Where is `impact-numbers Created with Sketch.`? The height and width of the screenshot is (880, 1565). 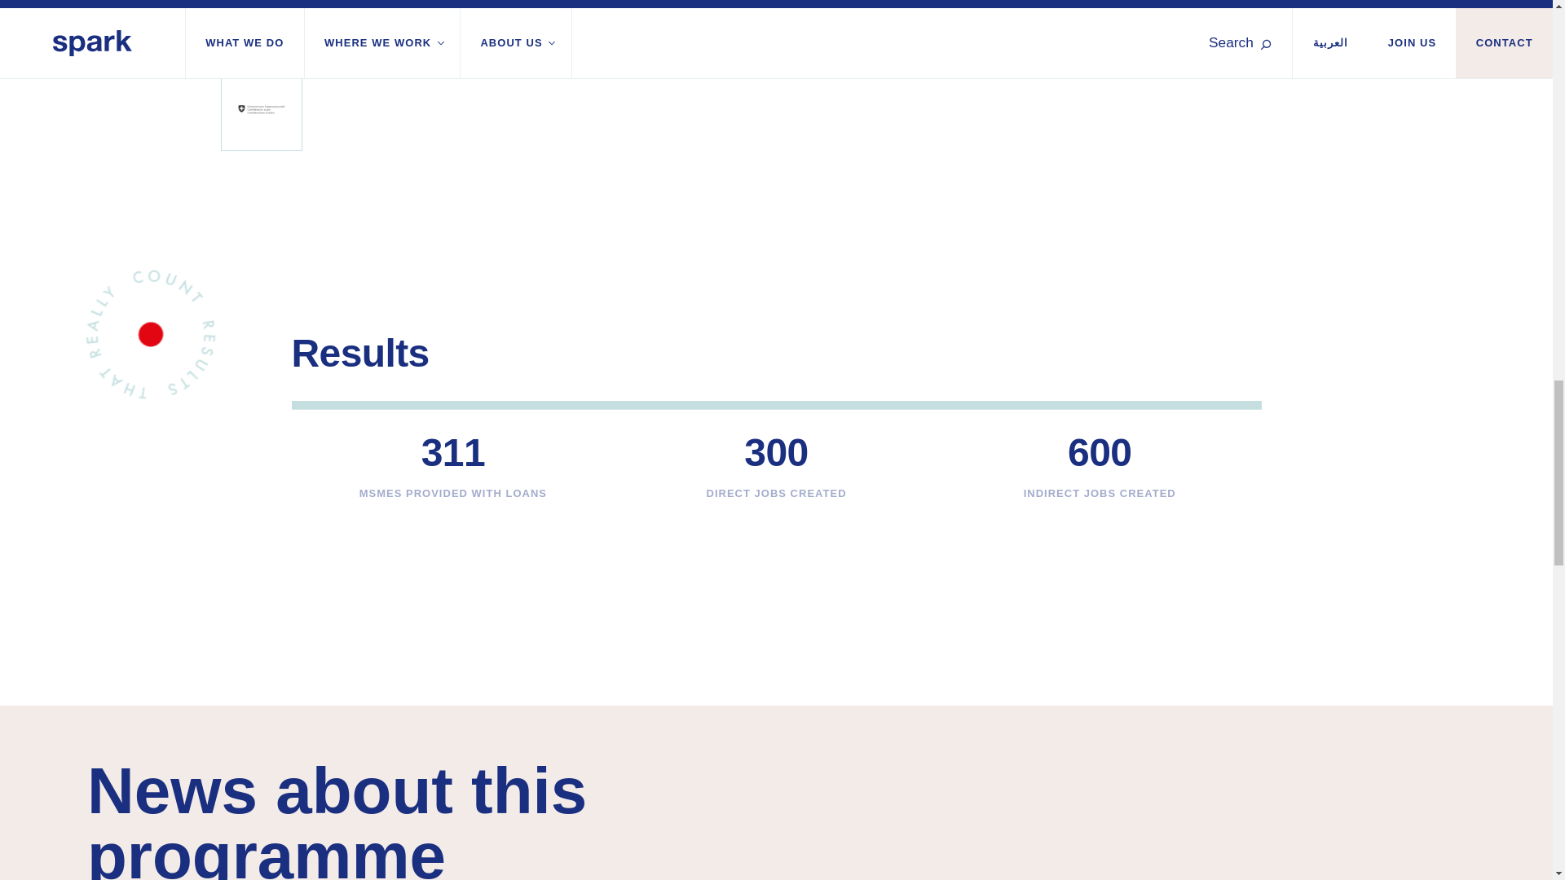 impact-numbers Created with Sketch. is located at coordinates (150, 333).